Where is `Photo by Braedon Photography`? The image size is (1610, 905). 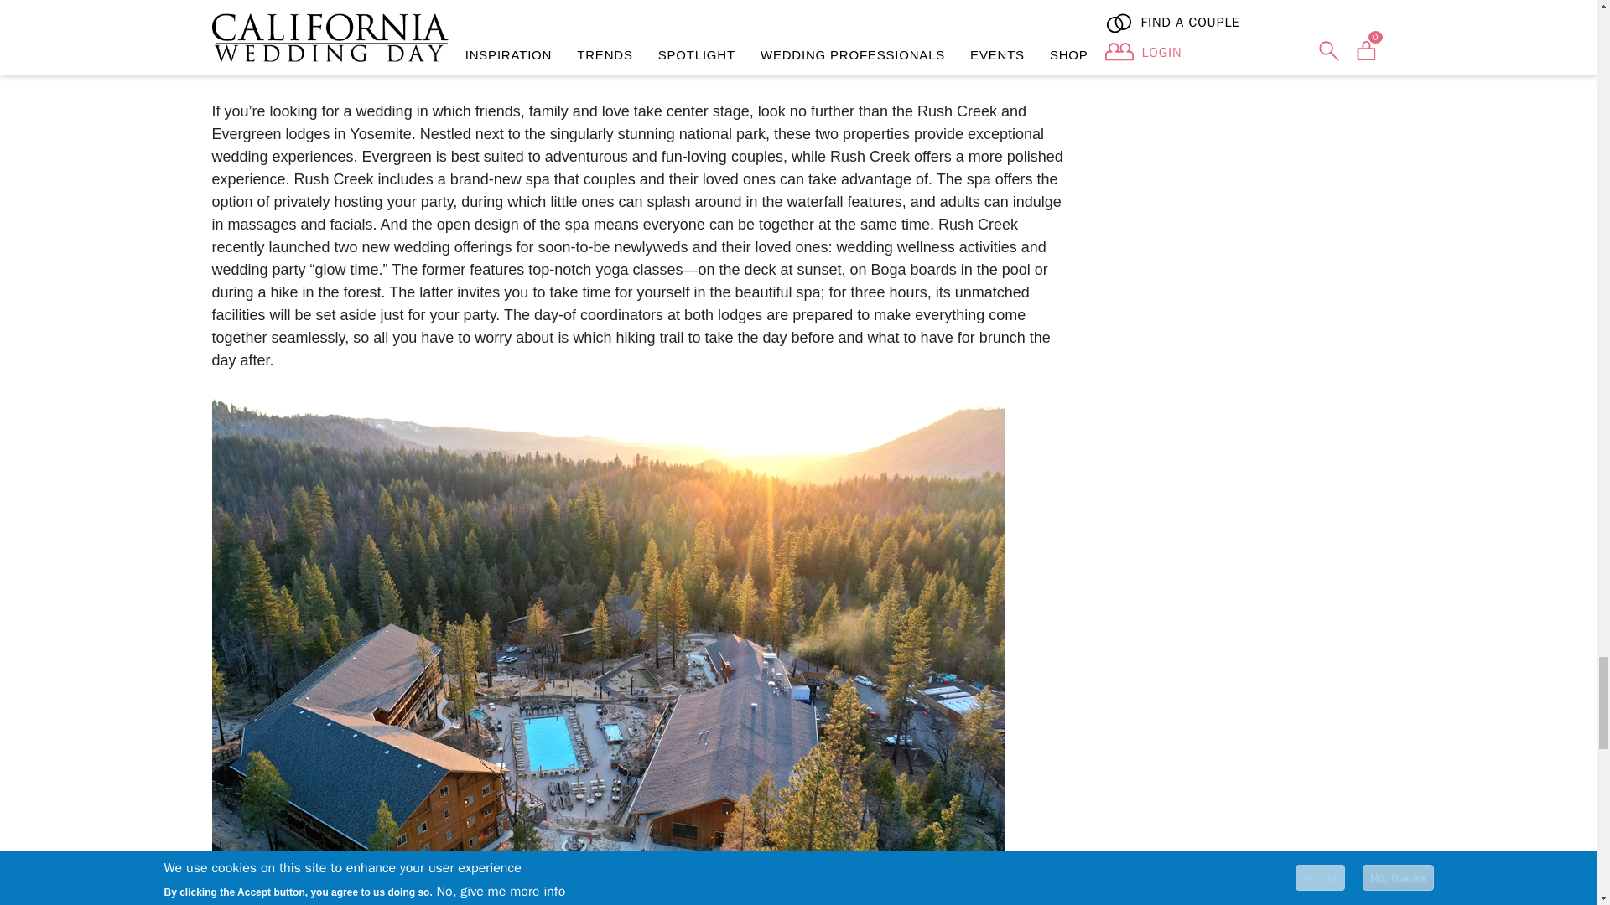
Photo by Braedon Photography is located at coordinates (607, 13).